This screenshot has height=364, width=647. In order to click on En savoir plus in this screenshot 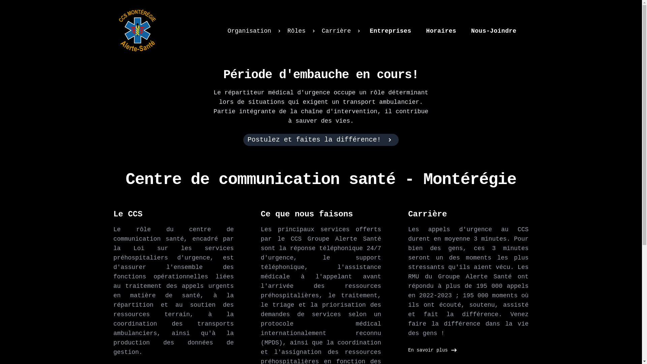, I will do `click(432, 350)`.